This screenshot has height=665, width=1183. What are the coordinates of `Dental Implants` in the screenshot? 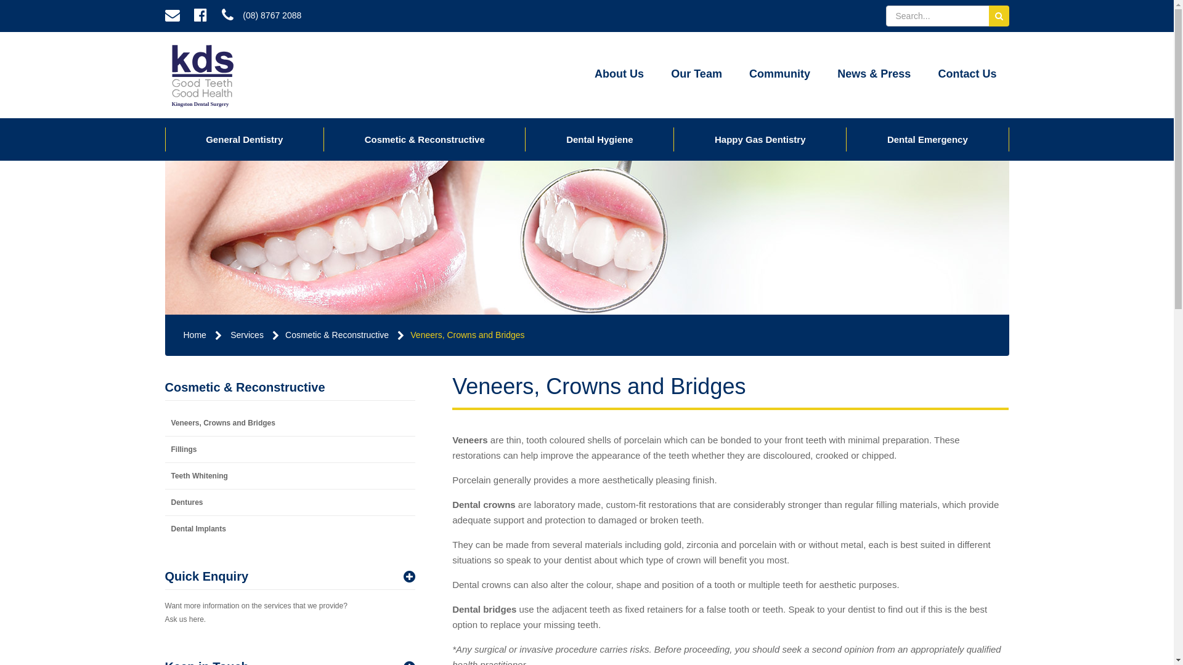 It's located at (291, 529).